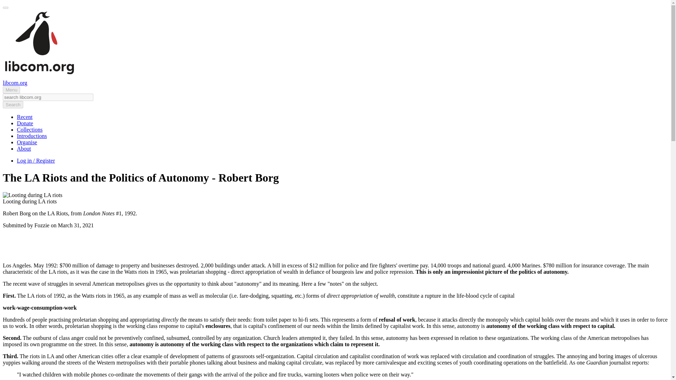 This screenshot has width=676, height=380. Describe the element at coordinates (314, 245) in the screenshot. I see `Share to Facebook` at that location.